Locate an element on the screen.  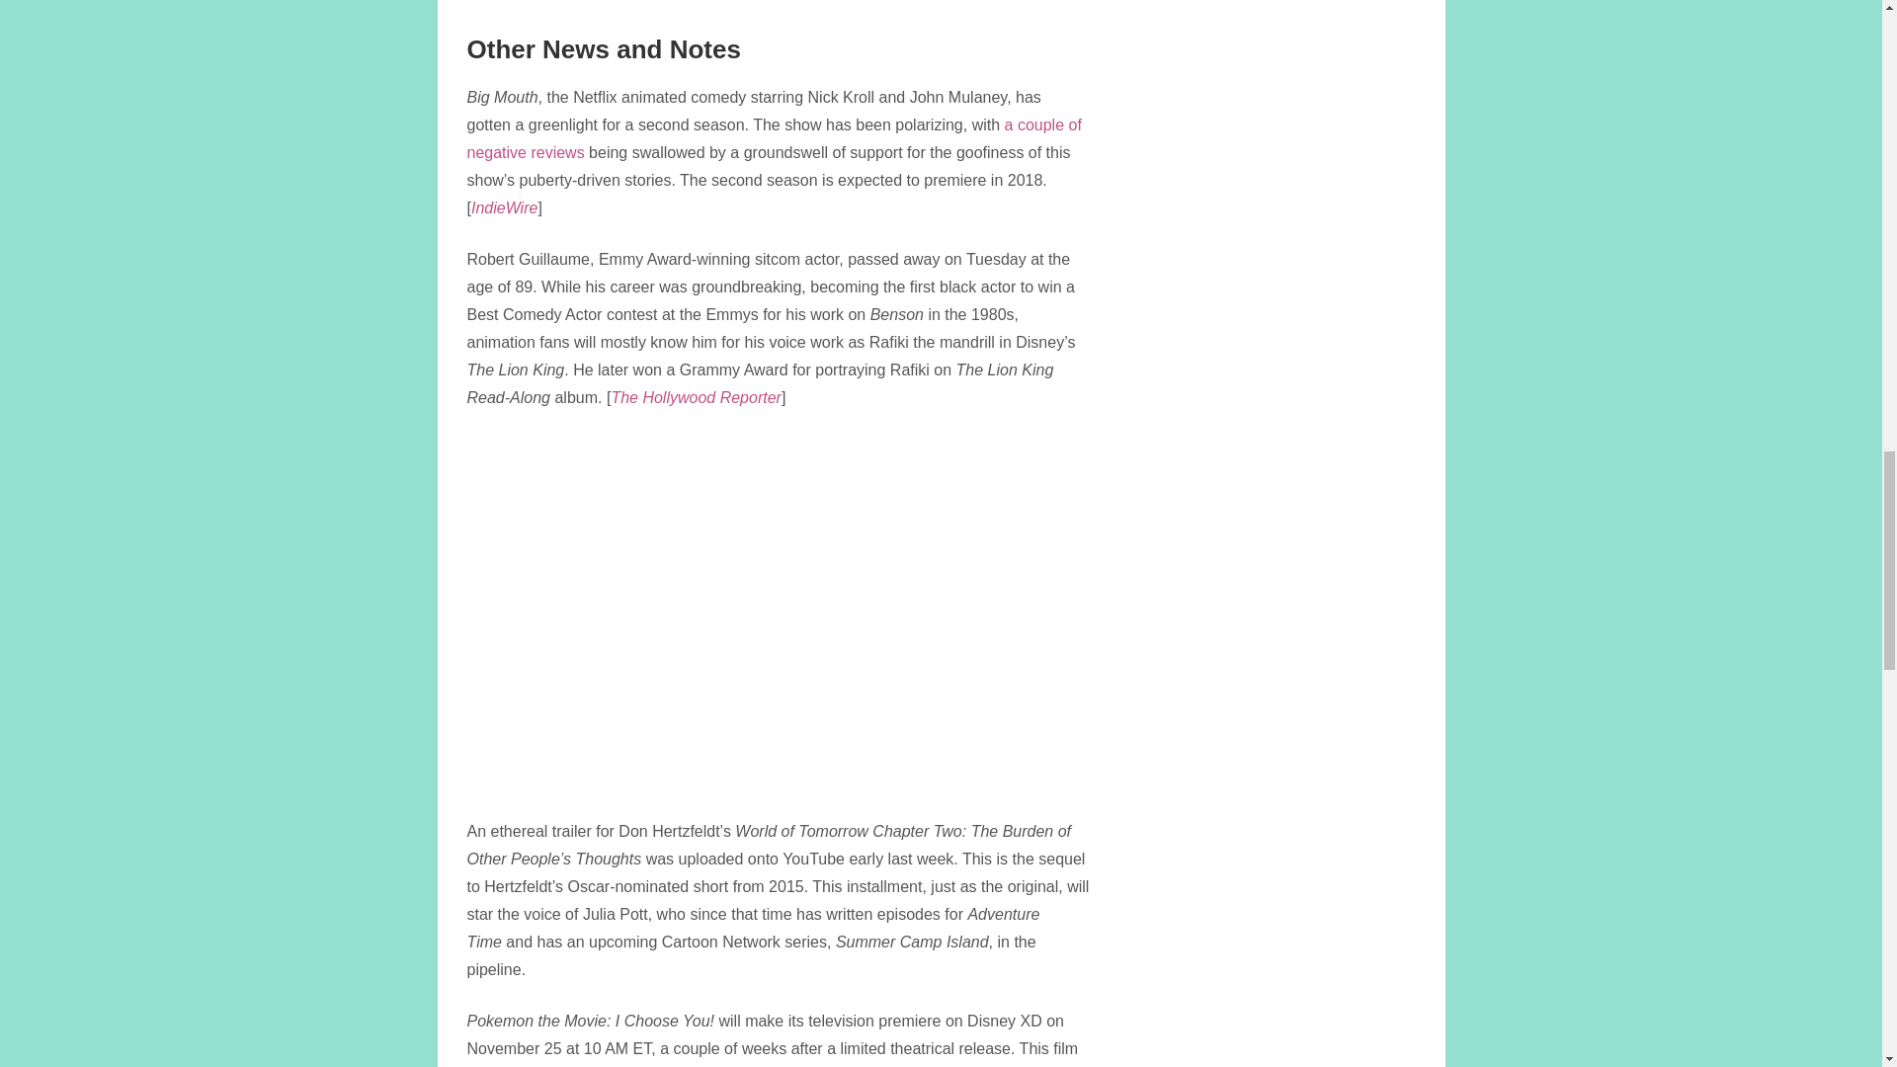
IndieWire is located at coordinates (504, 207).